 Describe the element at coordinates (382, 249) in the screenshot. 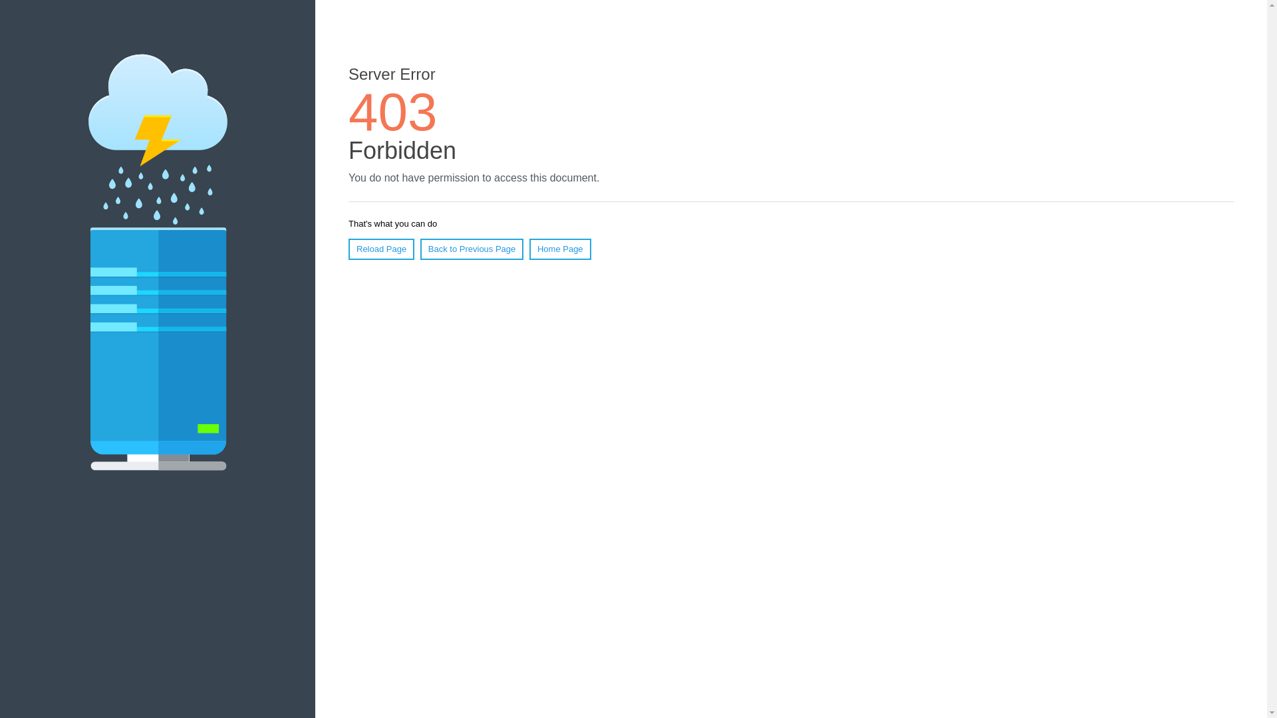

I see `Reload Page` at that location.